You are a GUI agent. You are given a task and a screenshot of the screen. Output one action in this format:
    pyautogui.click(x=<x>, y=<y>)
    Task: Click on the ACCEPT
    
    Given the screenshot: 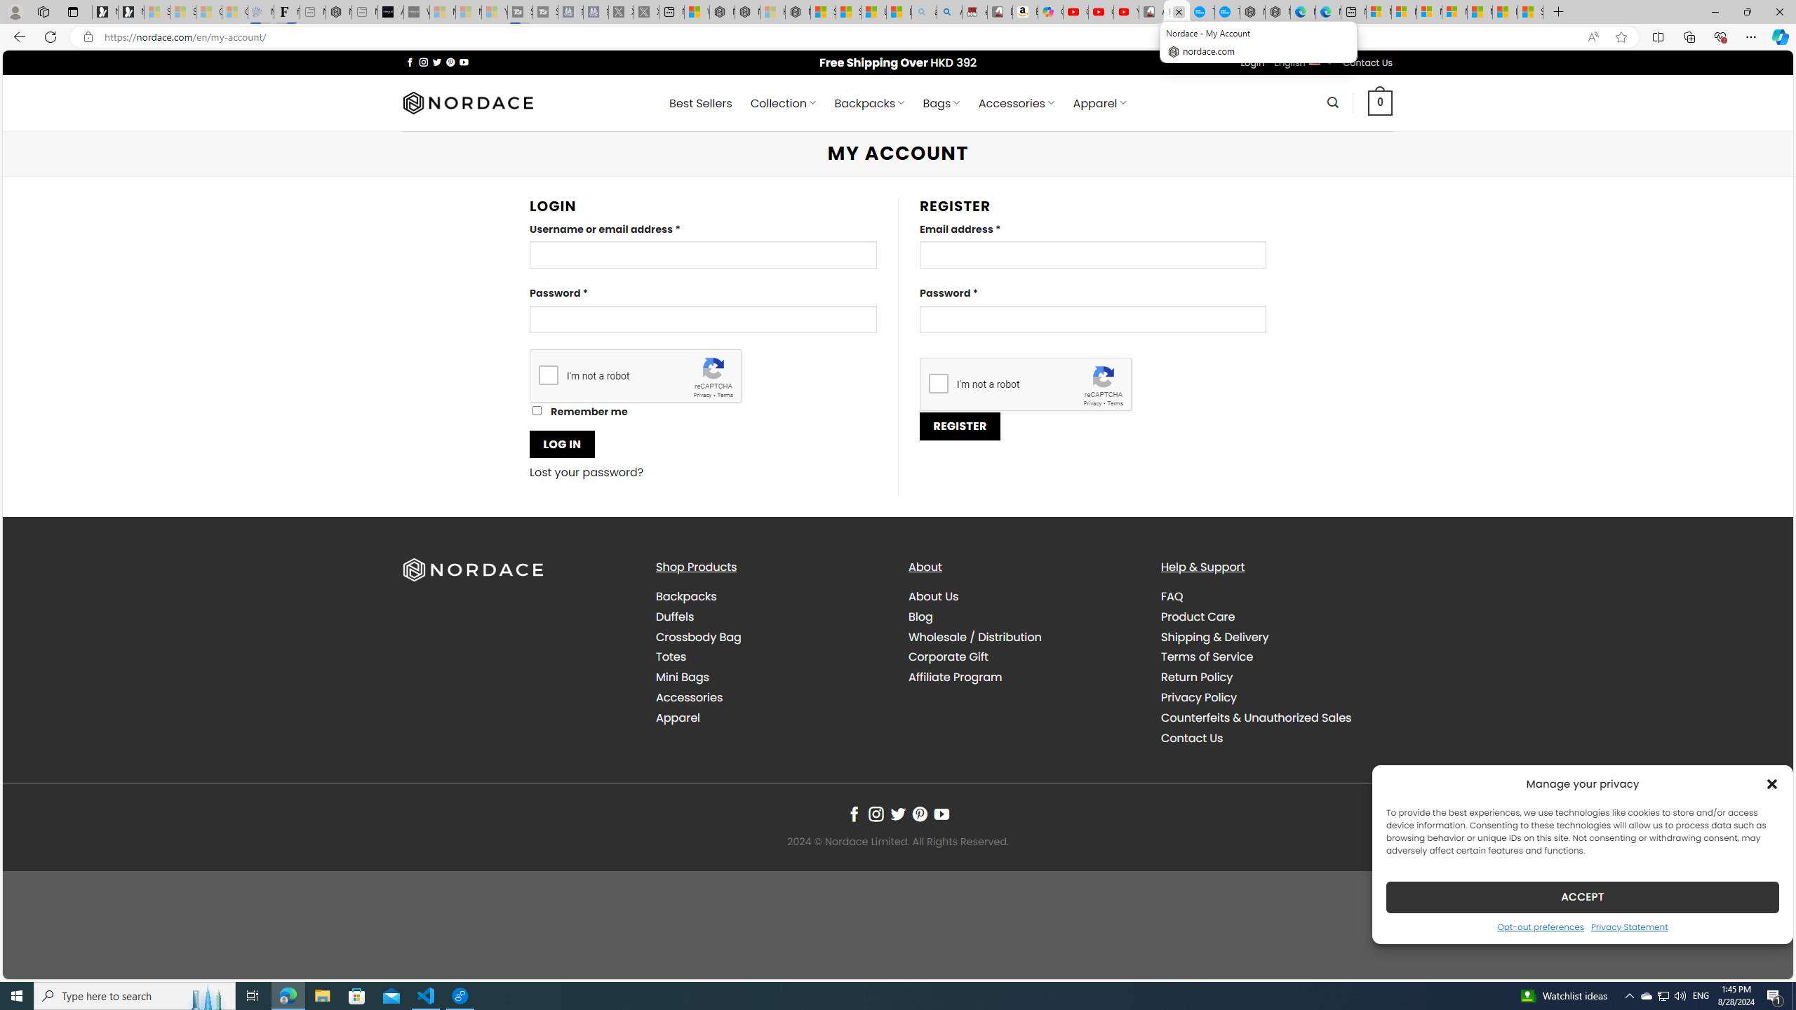 What is the action you would take?
    pyautogui.click(x=1583, y=896)
    